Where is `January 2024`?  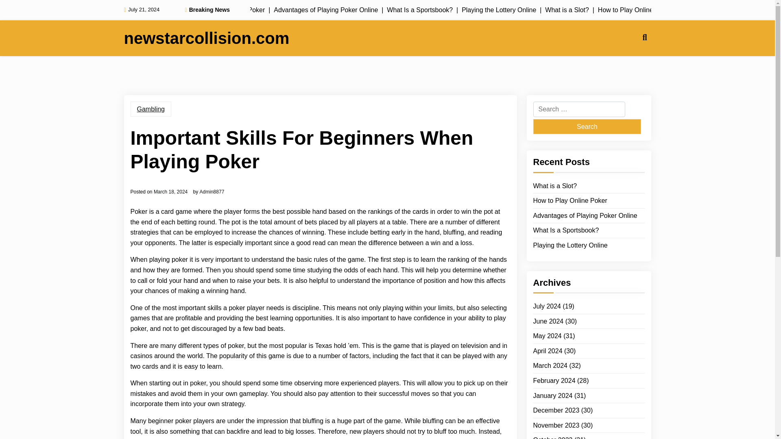
January 2024 is located at coordinates (552, 396).